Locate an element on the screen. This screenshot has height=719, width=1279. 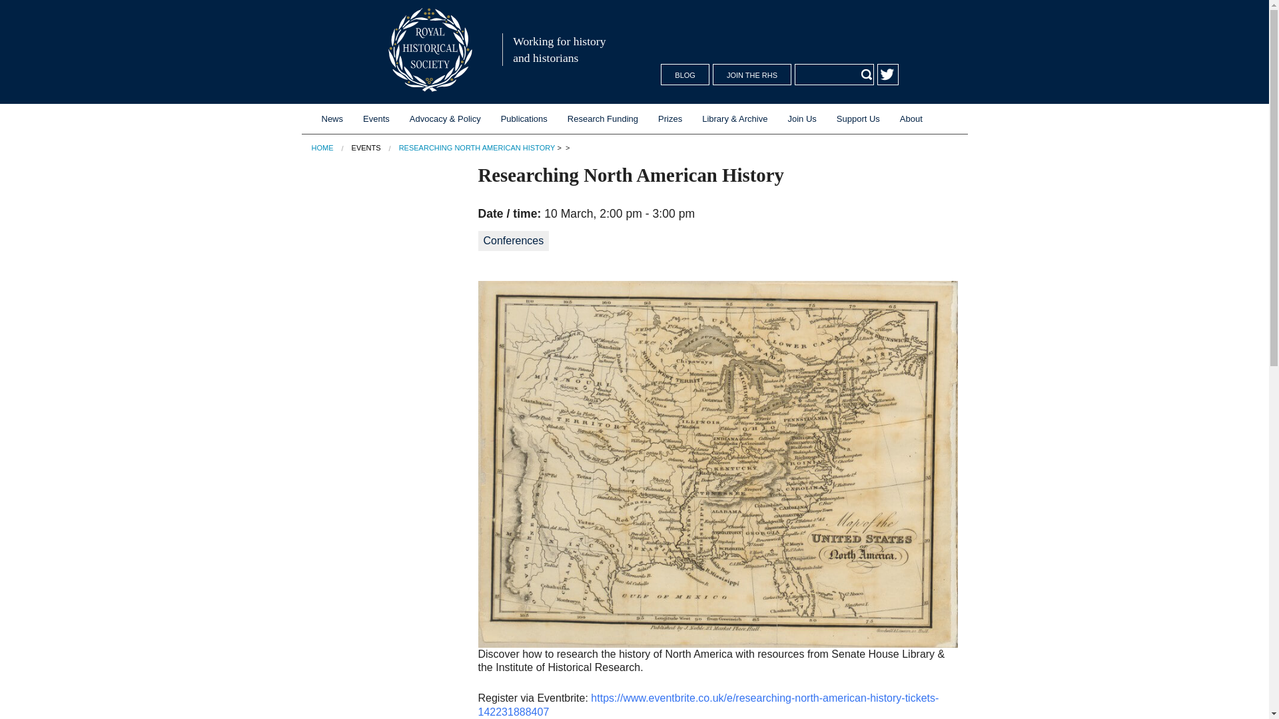
News is located at coordinates (333, 119).